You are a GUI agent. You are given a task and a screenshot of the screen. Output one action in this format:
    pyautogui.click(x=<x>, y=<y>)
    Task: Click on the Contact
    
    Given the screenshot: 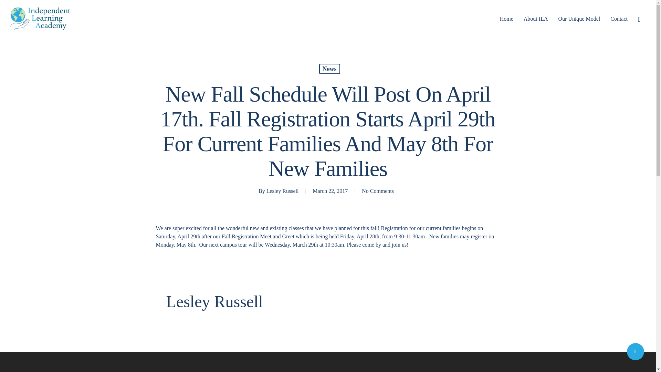 What is the action you would take?
    pyautogui.click(x=619, y=19)
    